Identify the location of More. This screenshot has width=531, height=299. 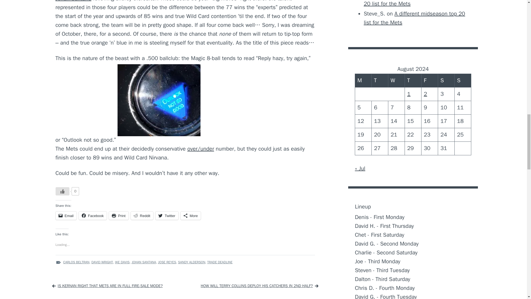
(191, 215).